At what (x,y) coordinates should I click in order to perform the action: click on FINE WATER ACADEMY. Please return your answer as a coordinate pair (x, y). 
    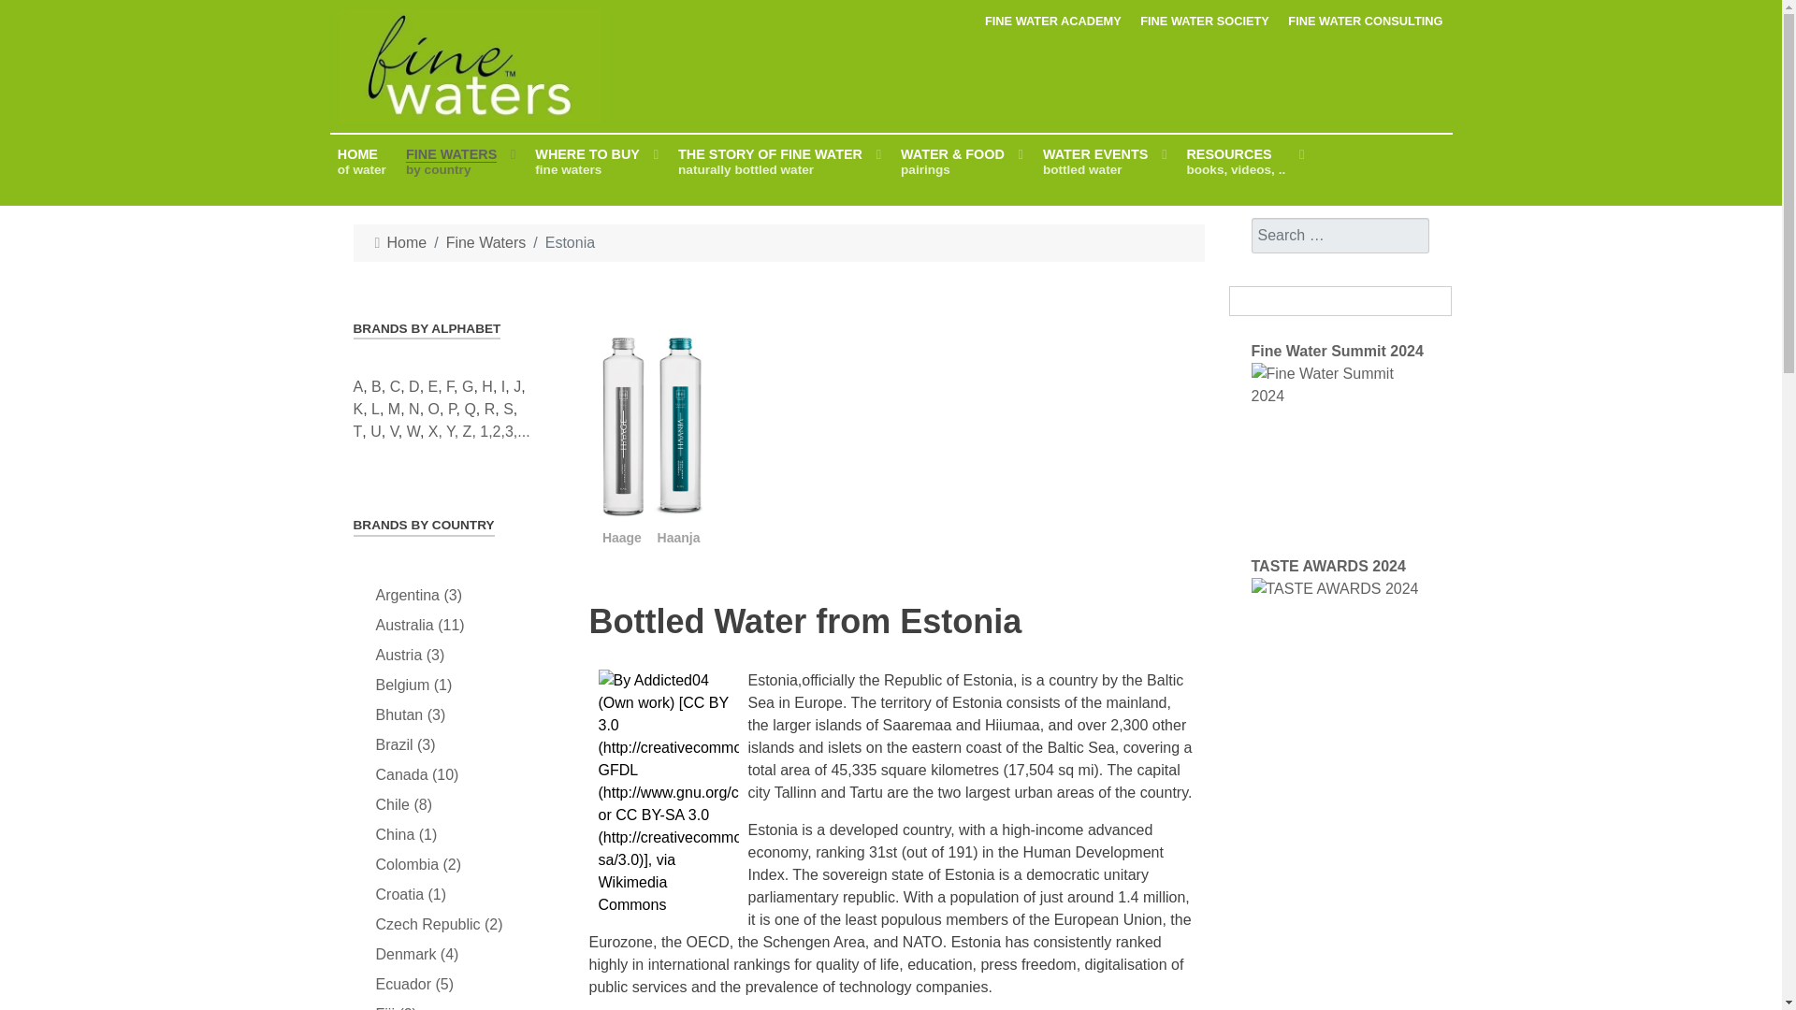
    Looking at the image, I should click on (1205, 21).